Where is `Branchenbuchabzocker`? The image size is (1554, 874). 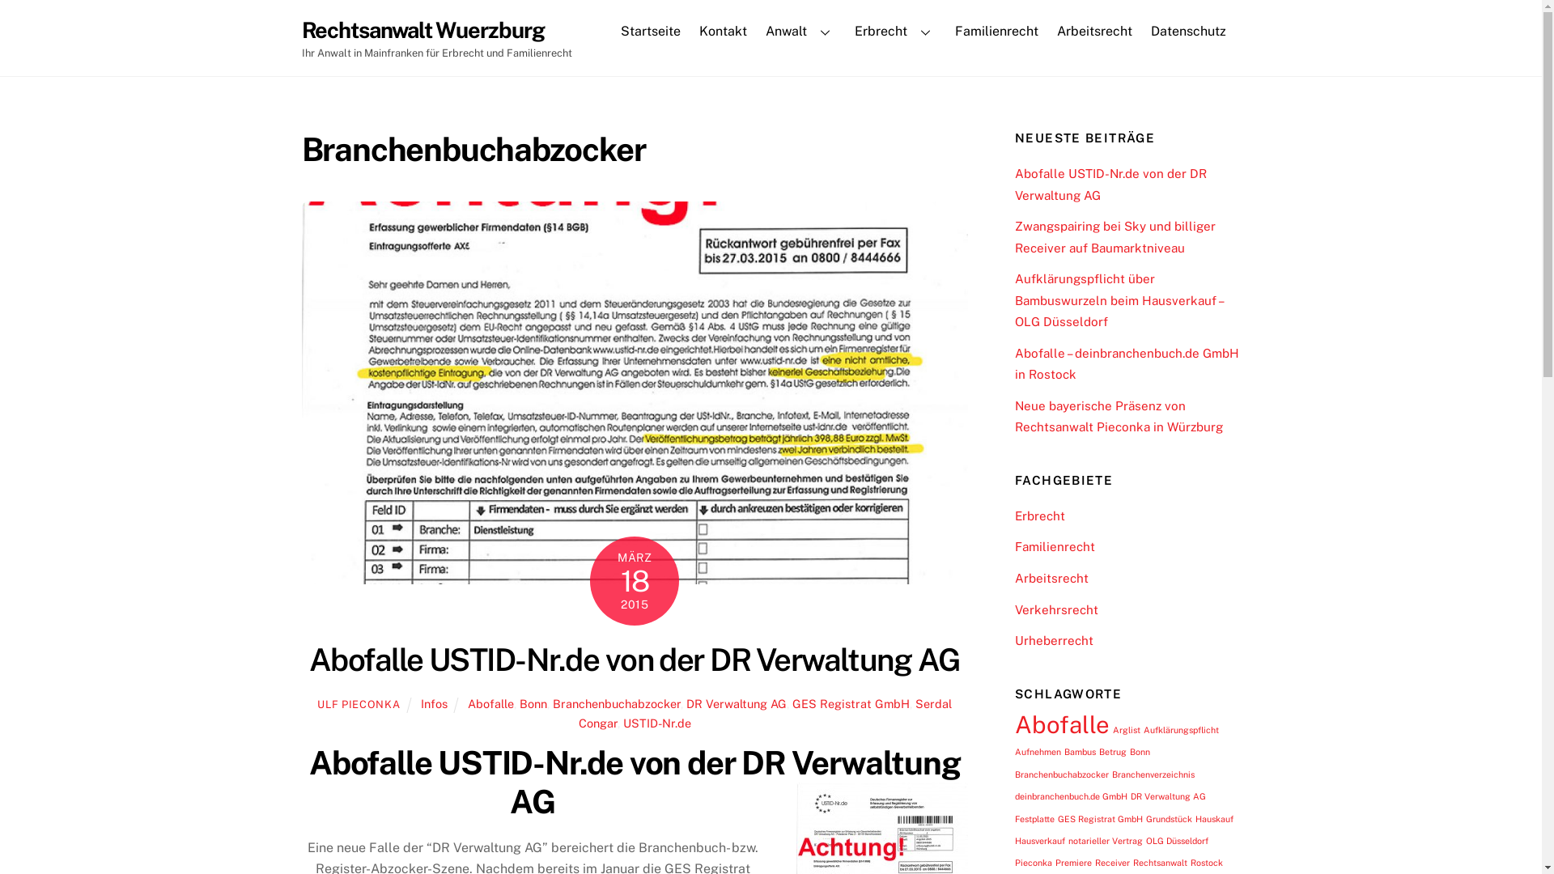 Branchenbuchabzocker is located at coordinates (617, 704).